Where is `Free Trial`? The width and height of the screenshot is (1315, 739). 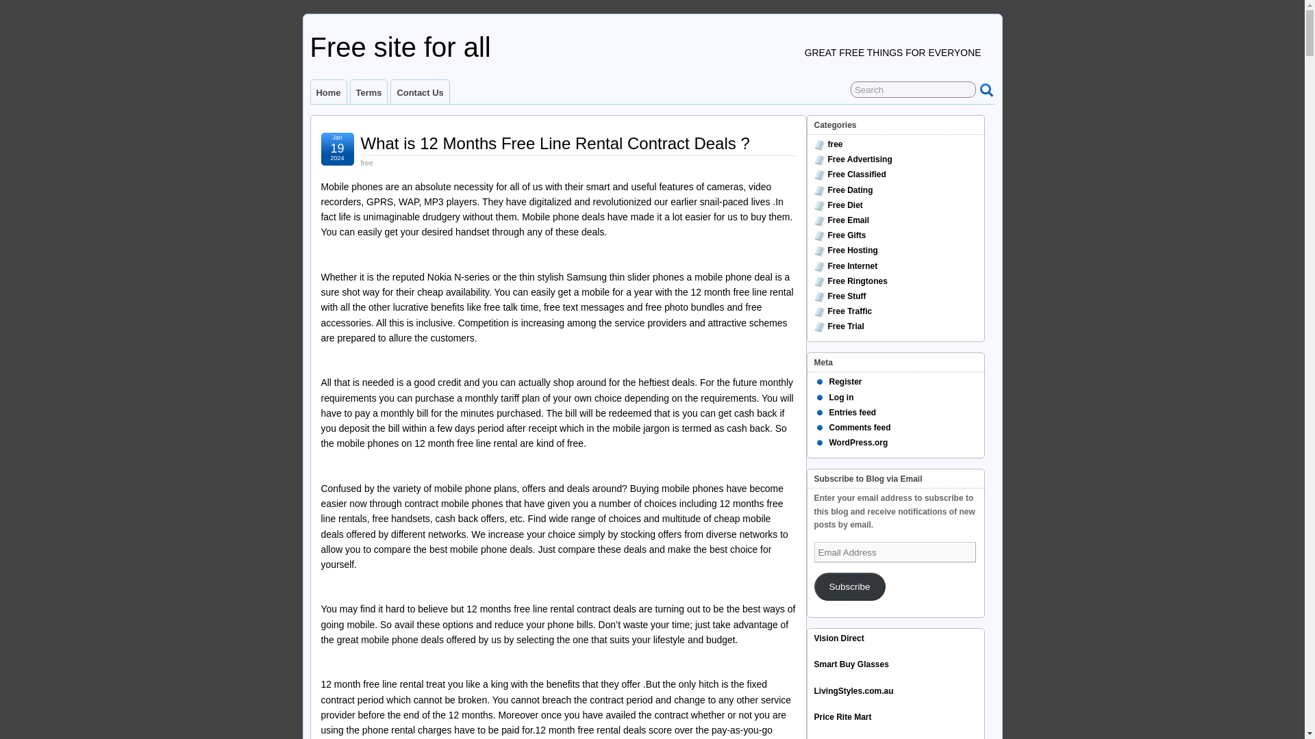 Free Trial is located at coordinates (845, 326).